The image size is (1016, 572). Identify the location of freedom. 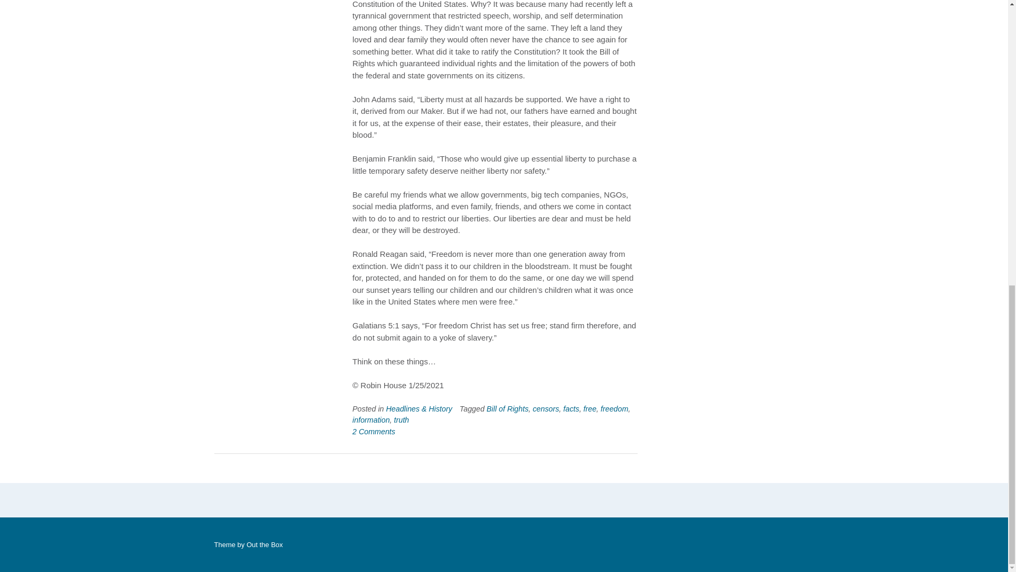
(614, 408).